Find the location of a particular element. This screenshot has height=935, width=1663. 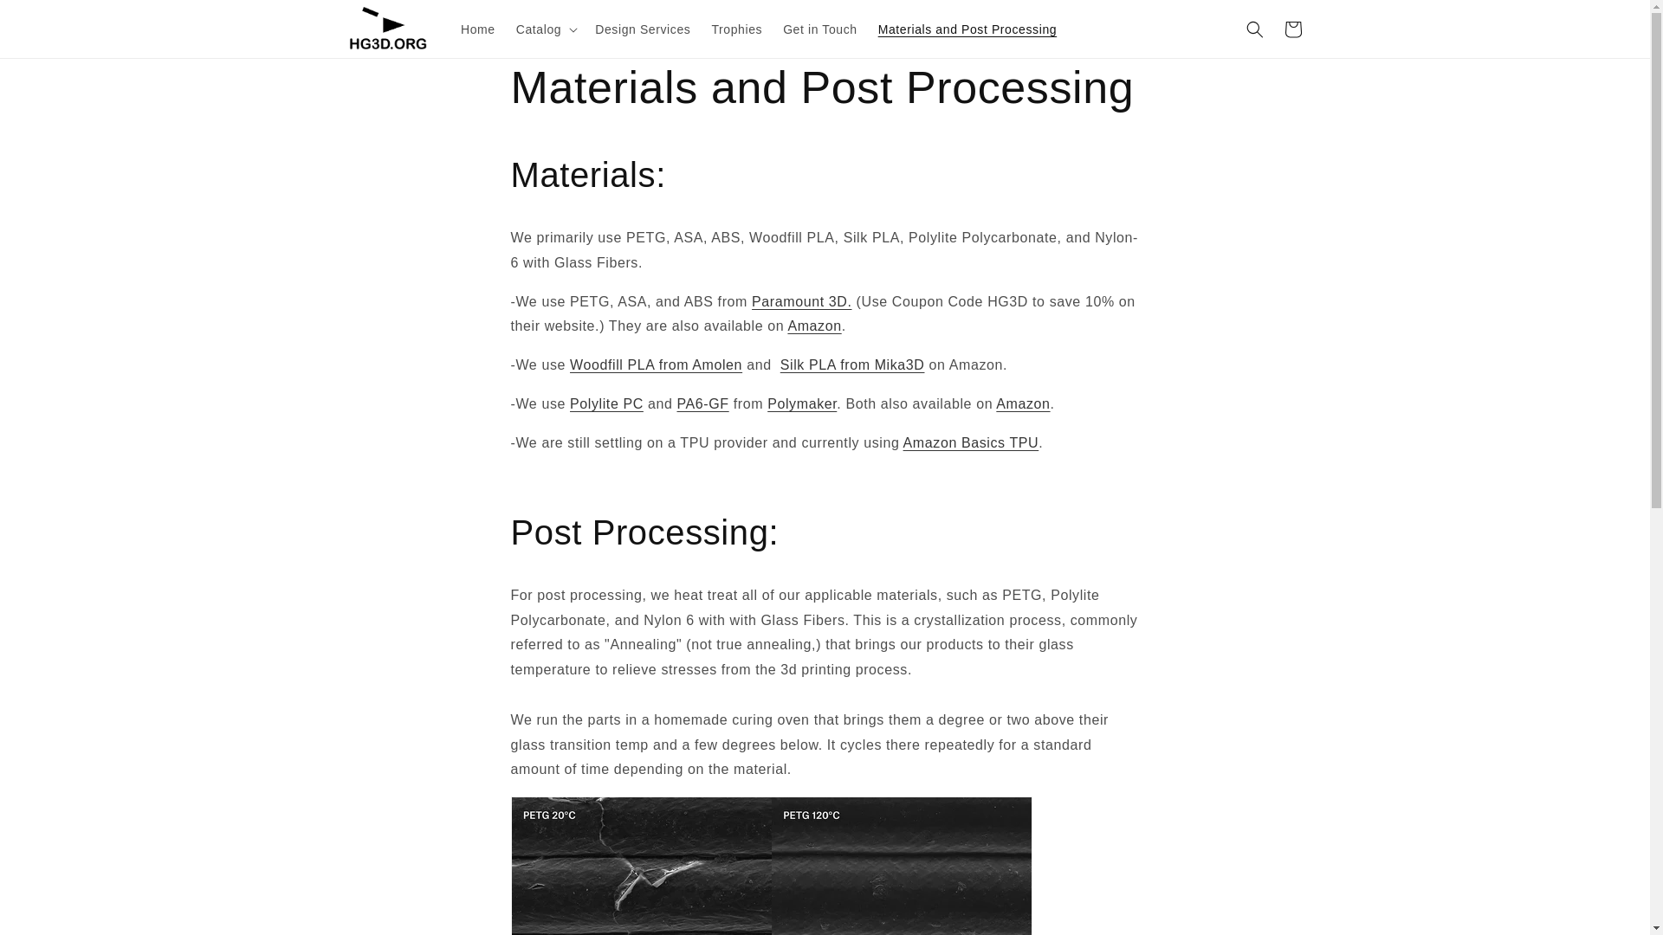

Get in Touch is located at coordinates (820, 28).